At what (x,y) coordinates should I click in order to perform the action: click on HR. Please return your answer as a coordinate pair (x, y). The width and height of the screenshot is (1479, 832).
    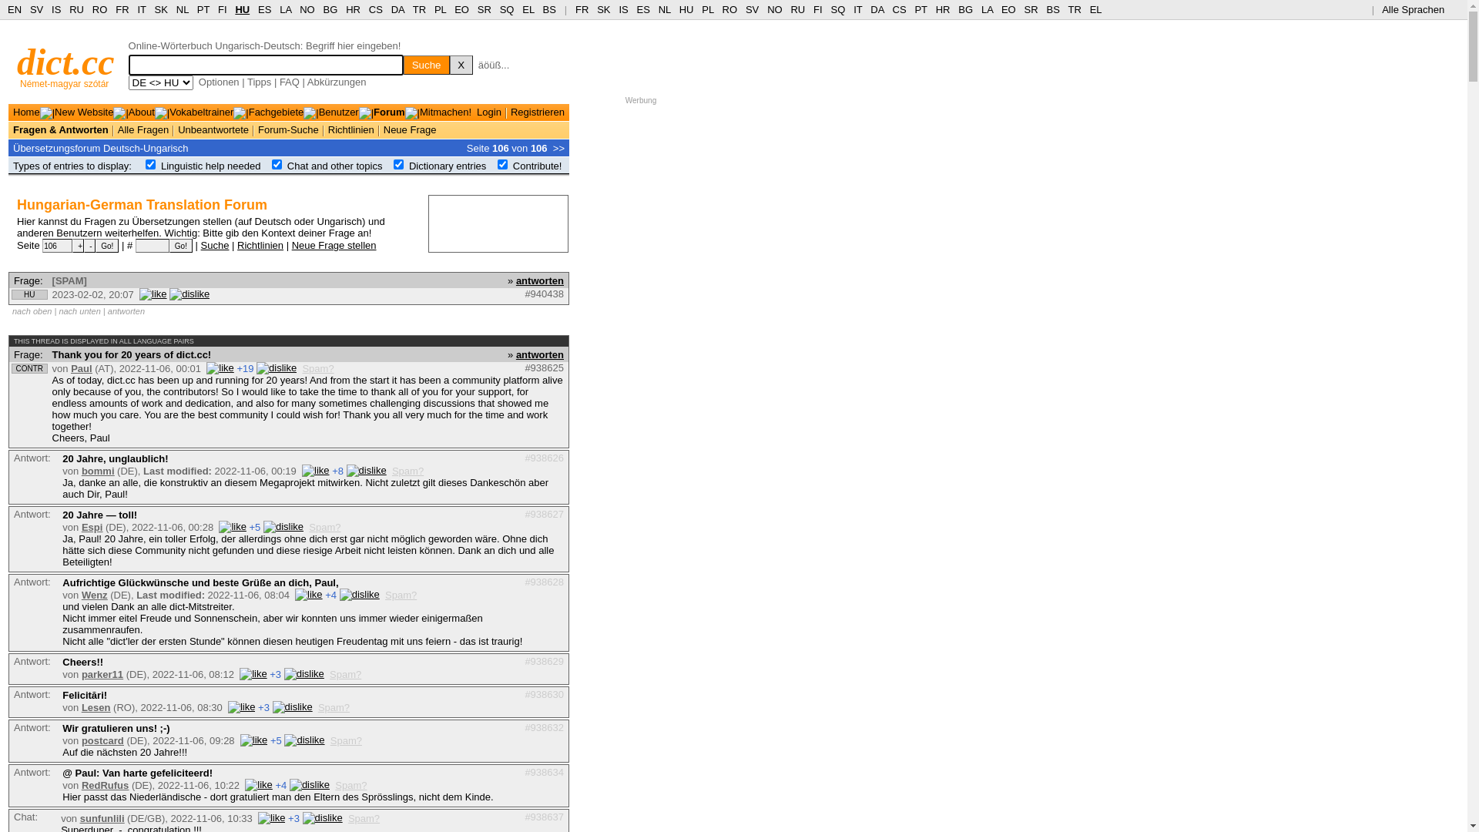
    Looking at the image, I should click on (353, 9).